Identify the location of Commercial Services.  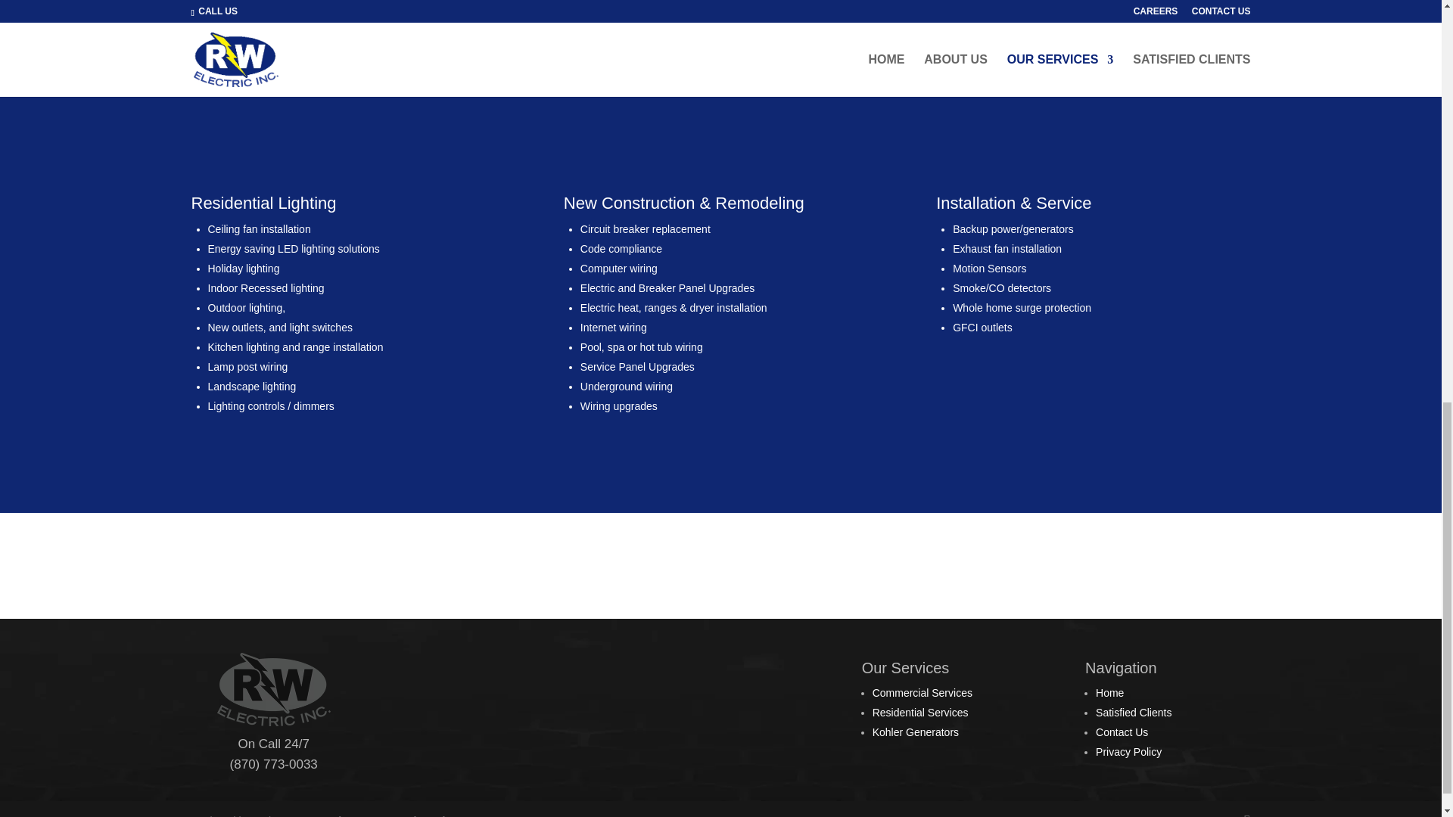
(922, 693).